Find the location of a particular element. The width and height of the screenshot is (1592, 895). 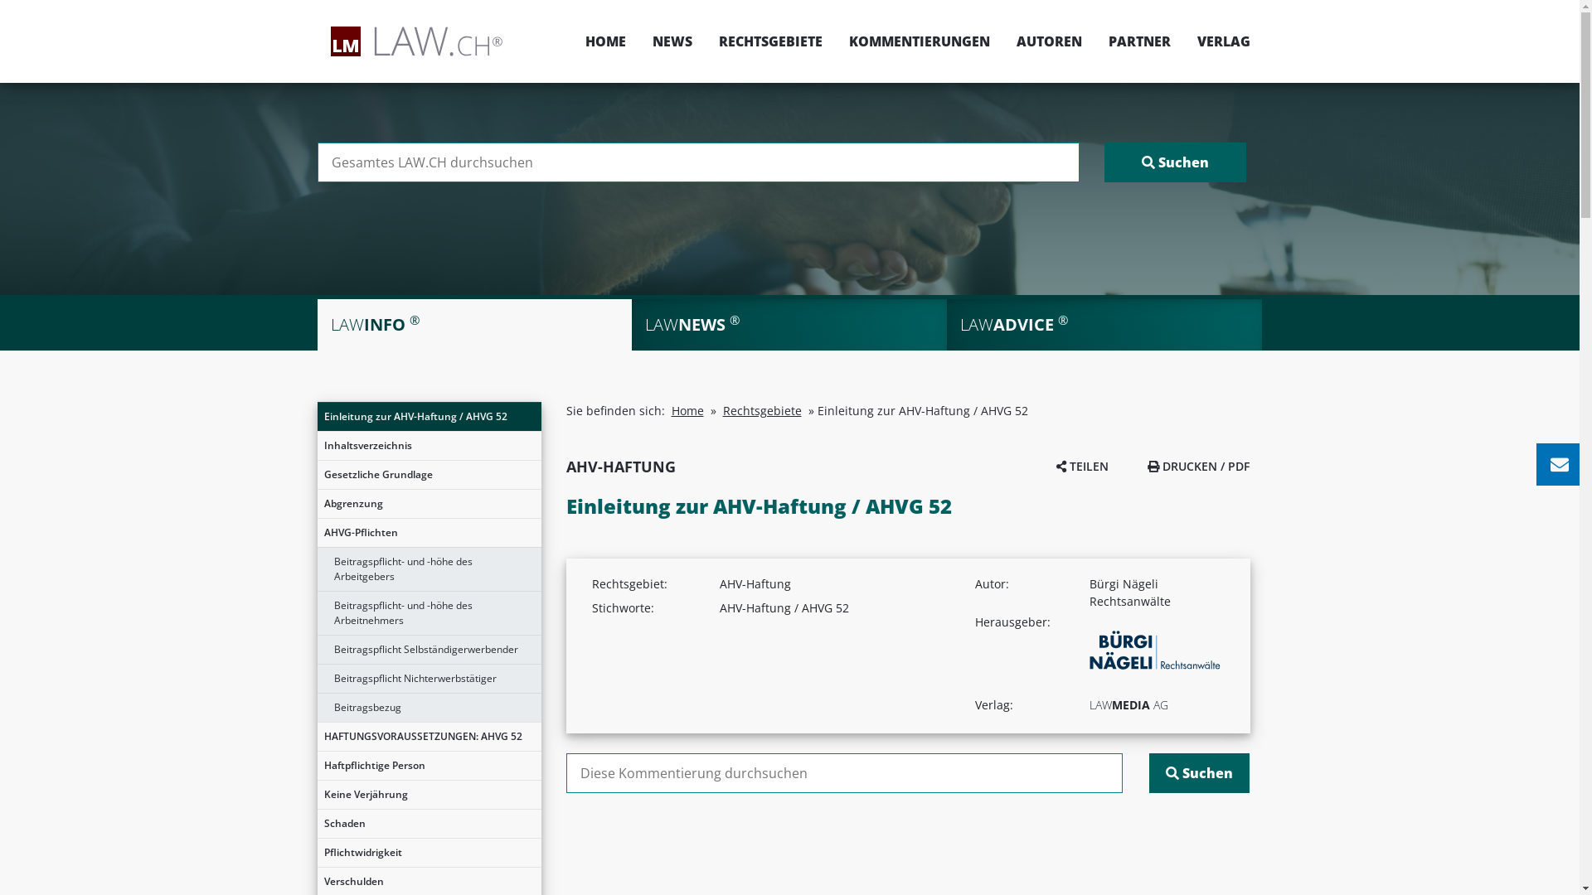

Beitragsbezug is located at coordinates (429, 708).